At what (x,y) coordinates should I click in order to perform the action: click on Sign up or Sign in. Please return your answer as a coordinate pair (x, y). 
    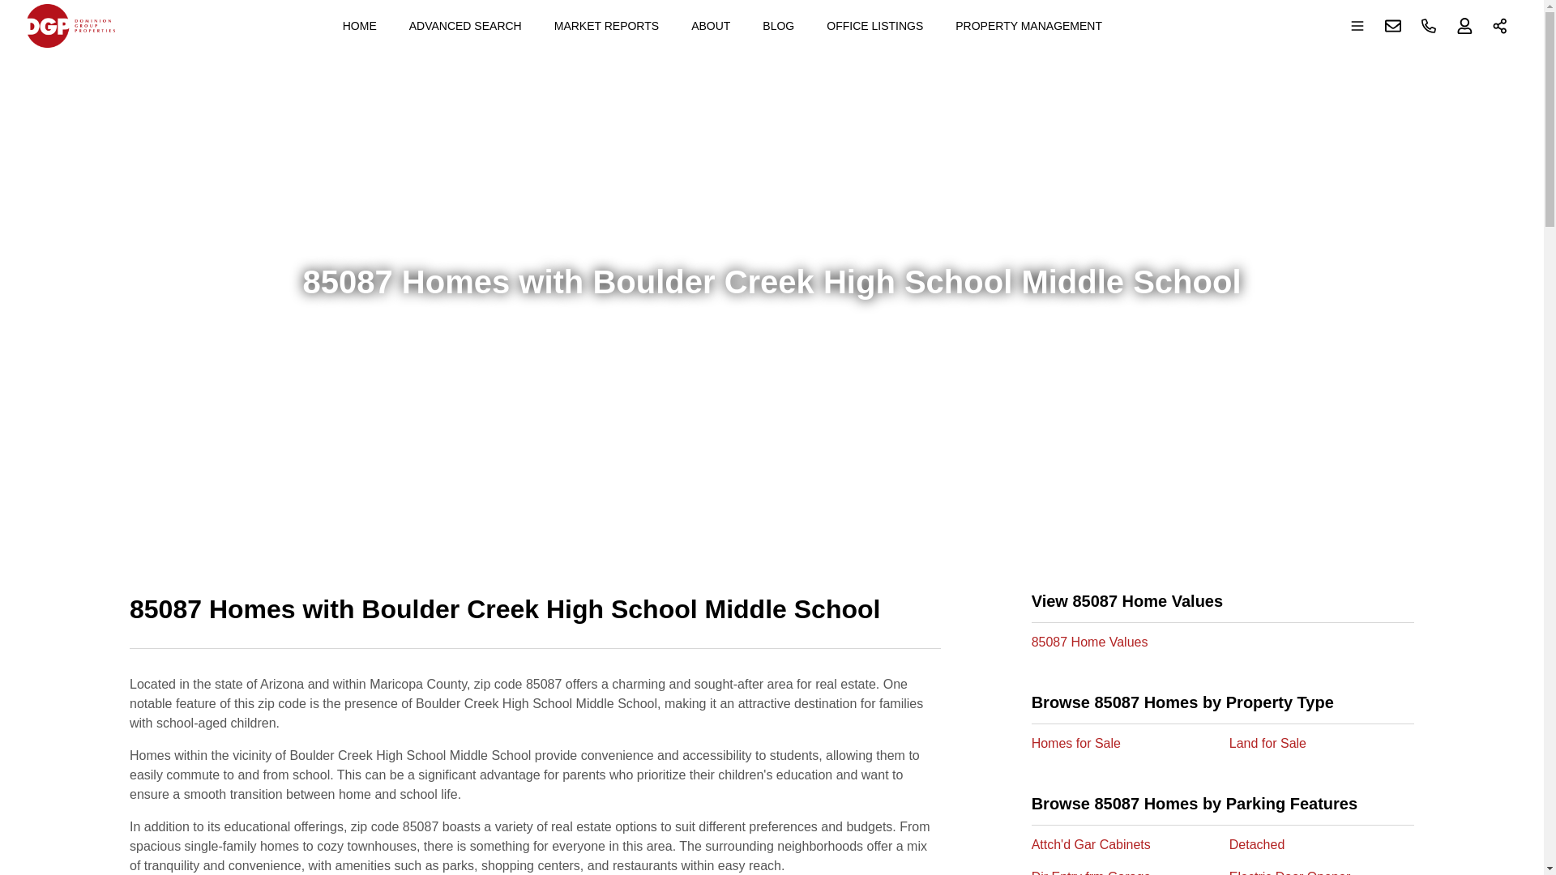
    Looking at the image, I should click on (1464, 26).